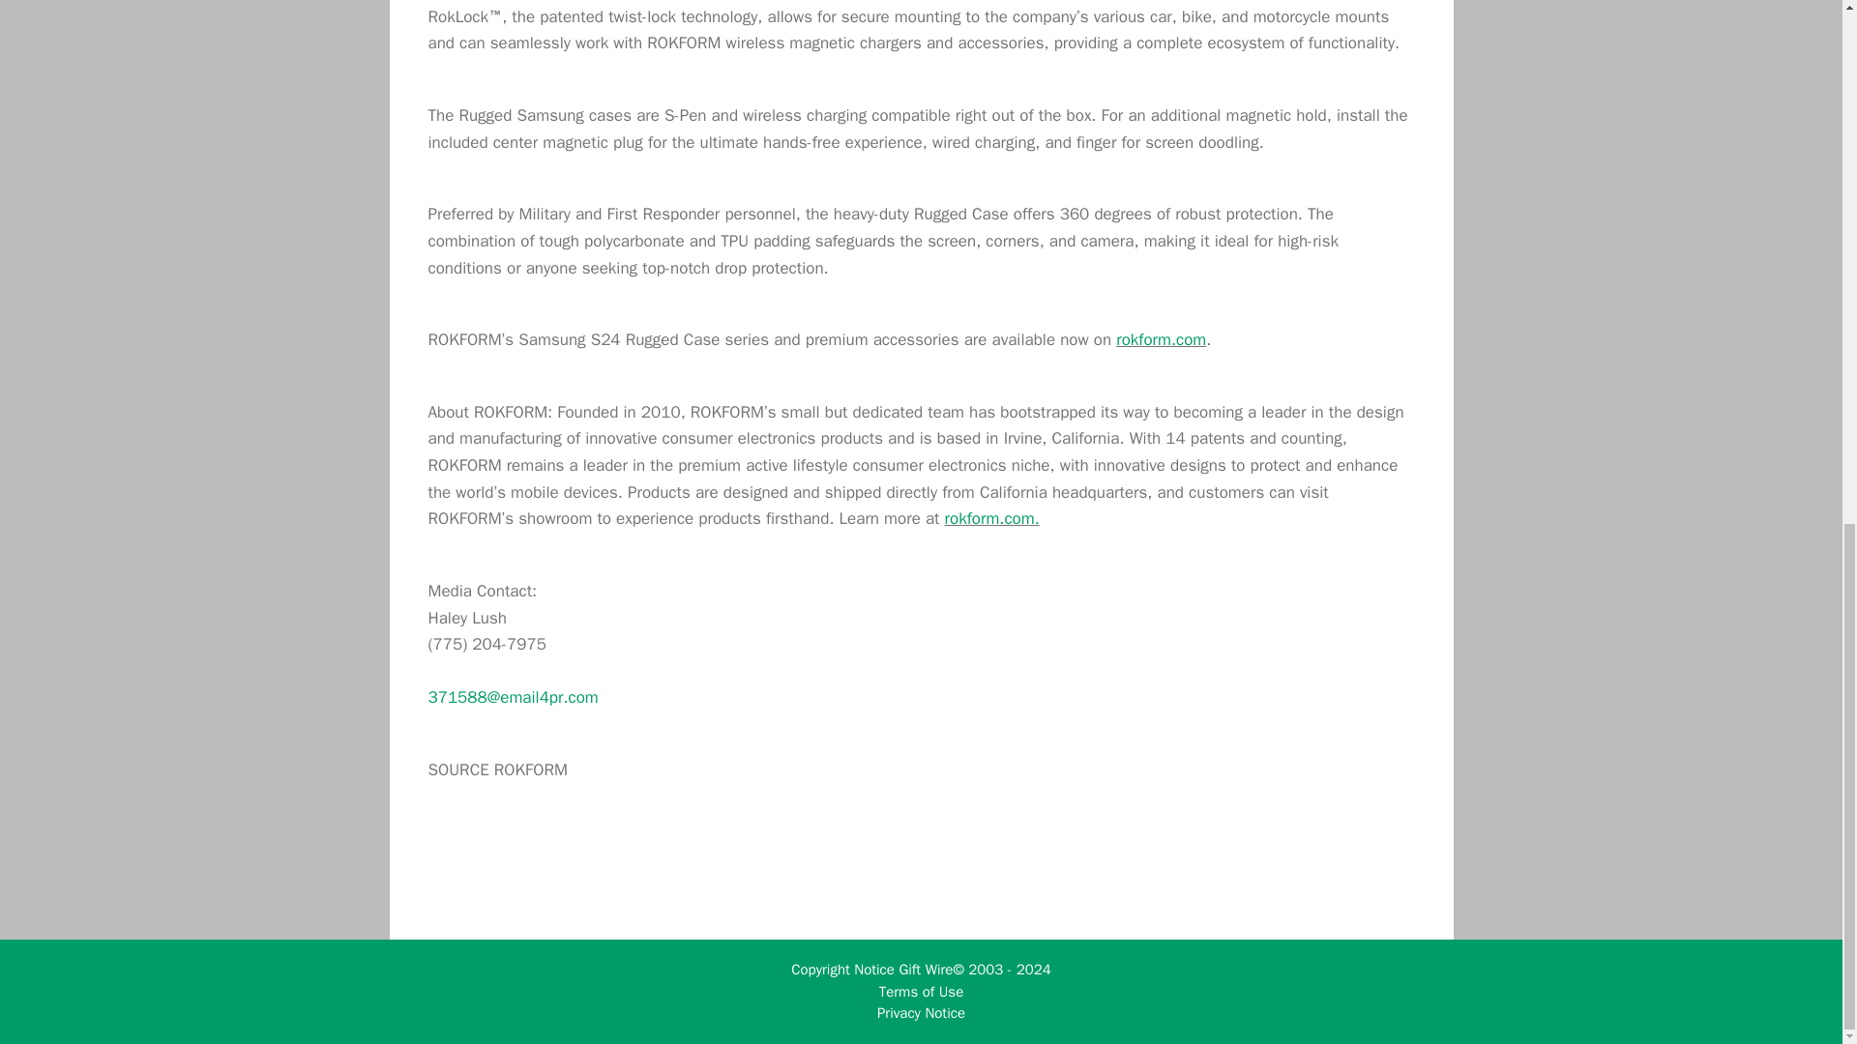  Describe the element at coordinates (921, 992) in the screenshot. I see `Terms of Use` at that location.